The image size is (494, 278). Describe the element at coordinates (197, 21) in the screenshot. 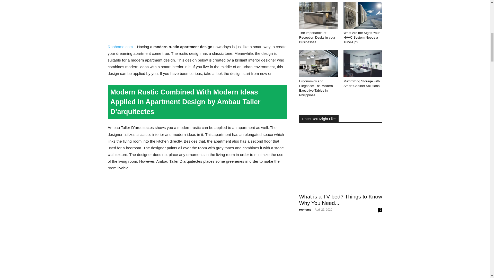

I see `Advertisement` at that location.